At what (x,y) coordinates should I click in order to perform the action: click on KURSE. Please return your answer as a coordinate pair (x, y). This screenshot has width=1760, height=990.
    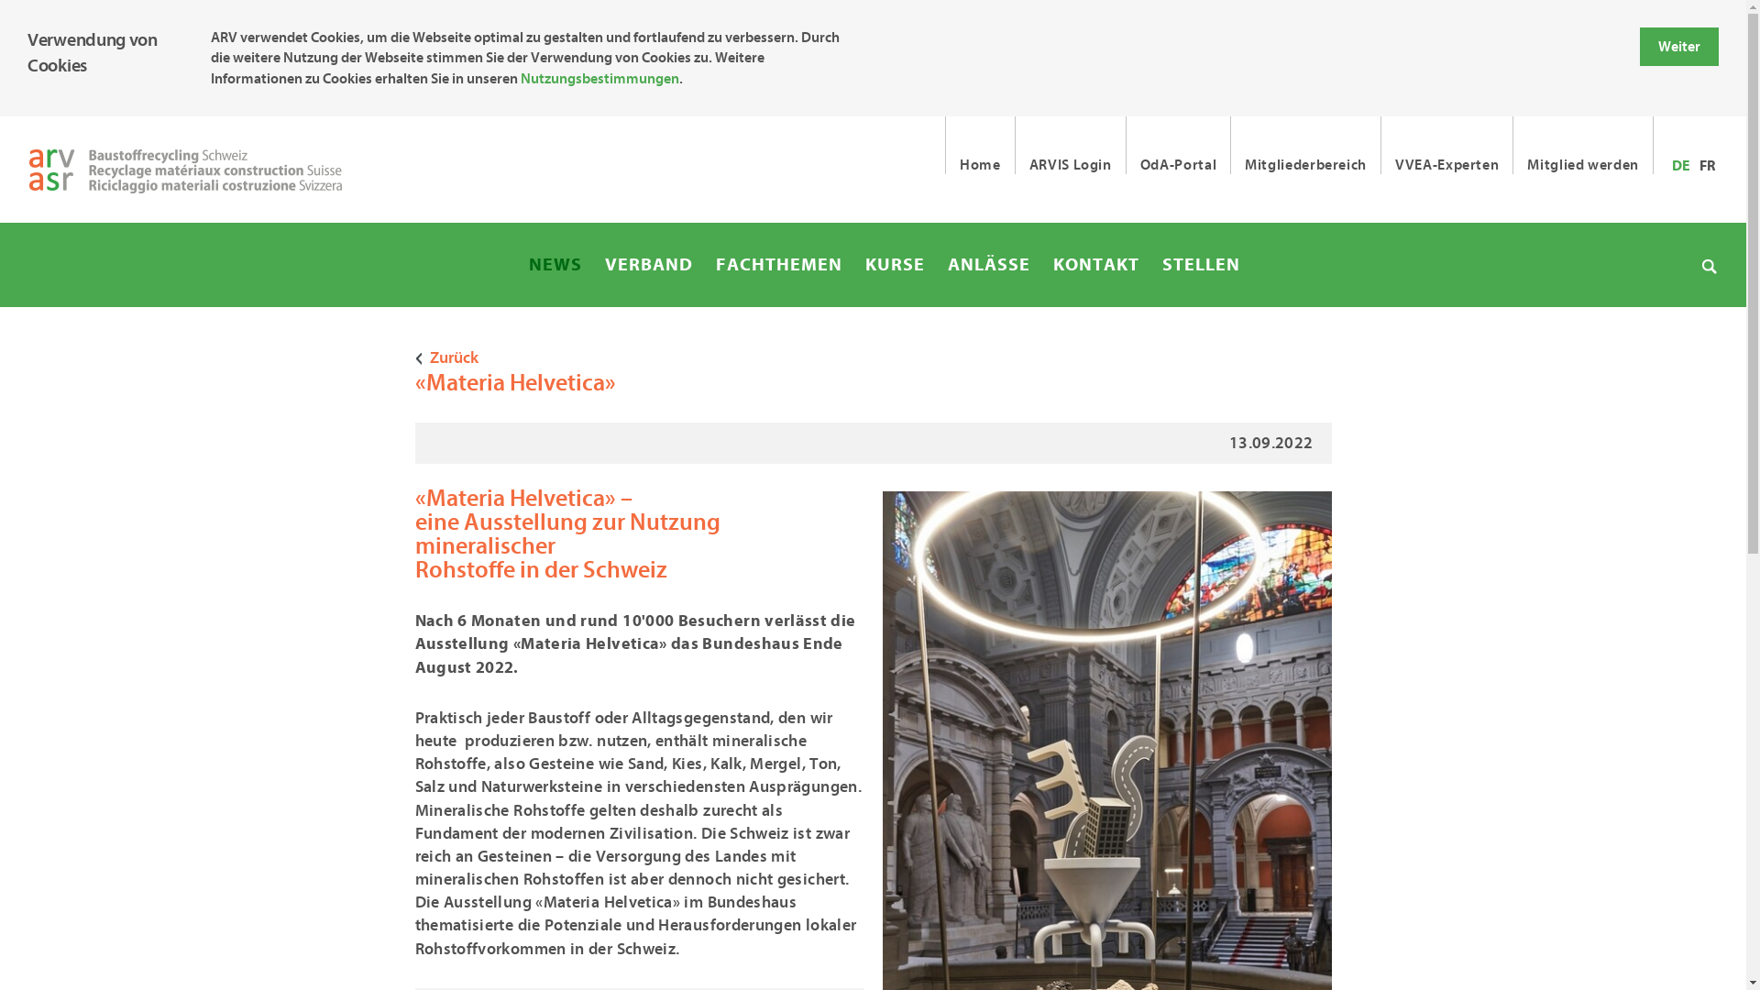
    Looking at the image, I should click on (895, 265).